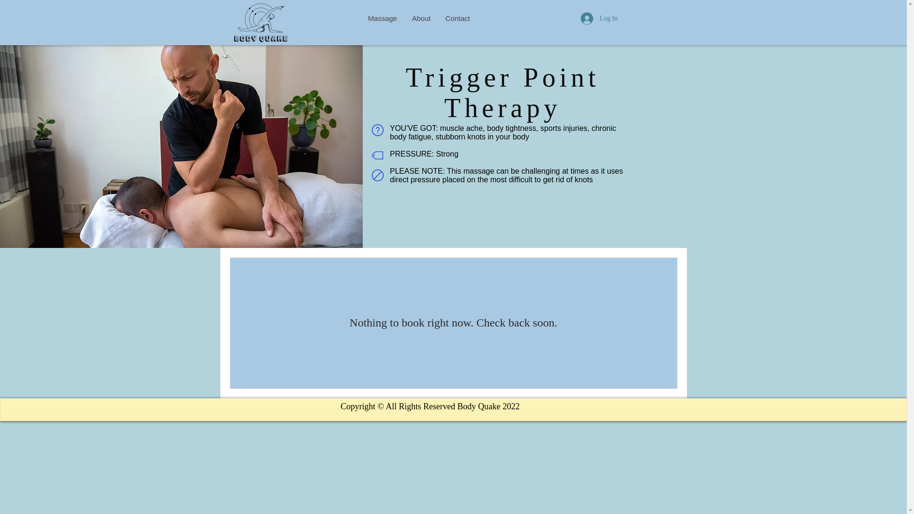  What do you see at coordinates (383, 19) in the screenshot?
I see `Massage` at bounding box center [383, 19].